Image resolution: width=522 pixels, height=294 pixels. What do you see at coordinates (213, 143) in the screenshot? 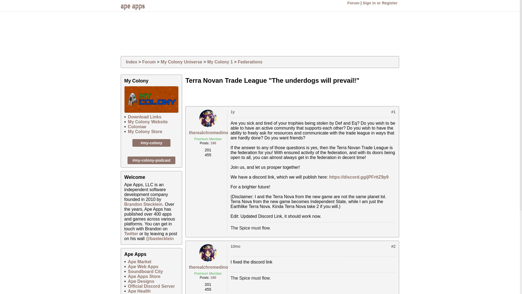
I see `190` at bounding box center [213, 143].